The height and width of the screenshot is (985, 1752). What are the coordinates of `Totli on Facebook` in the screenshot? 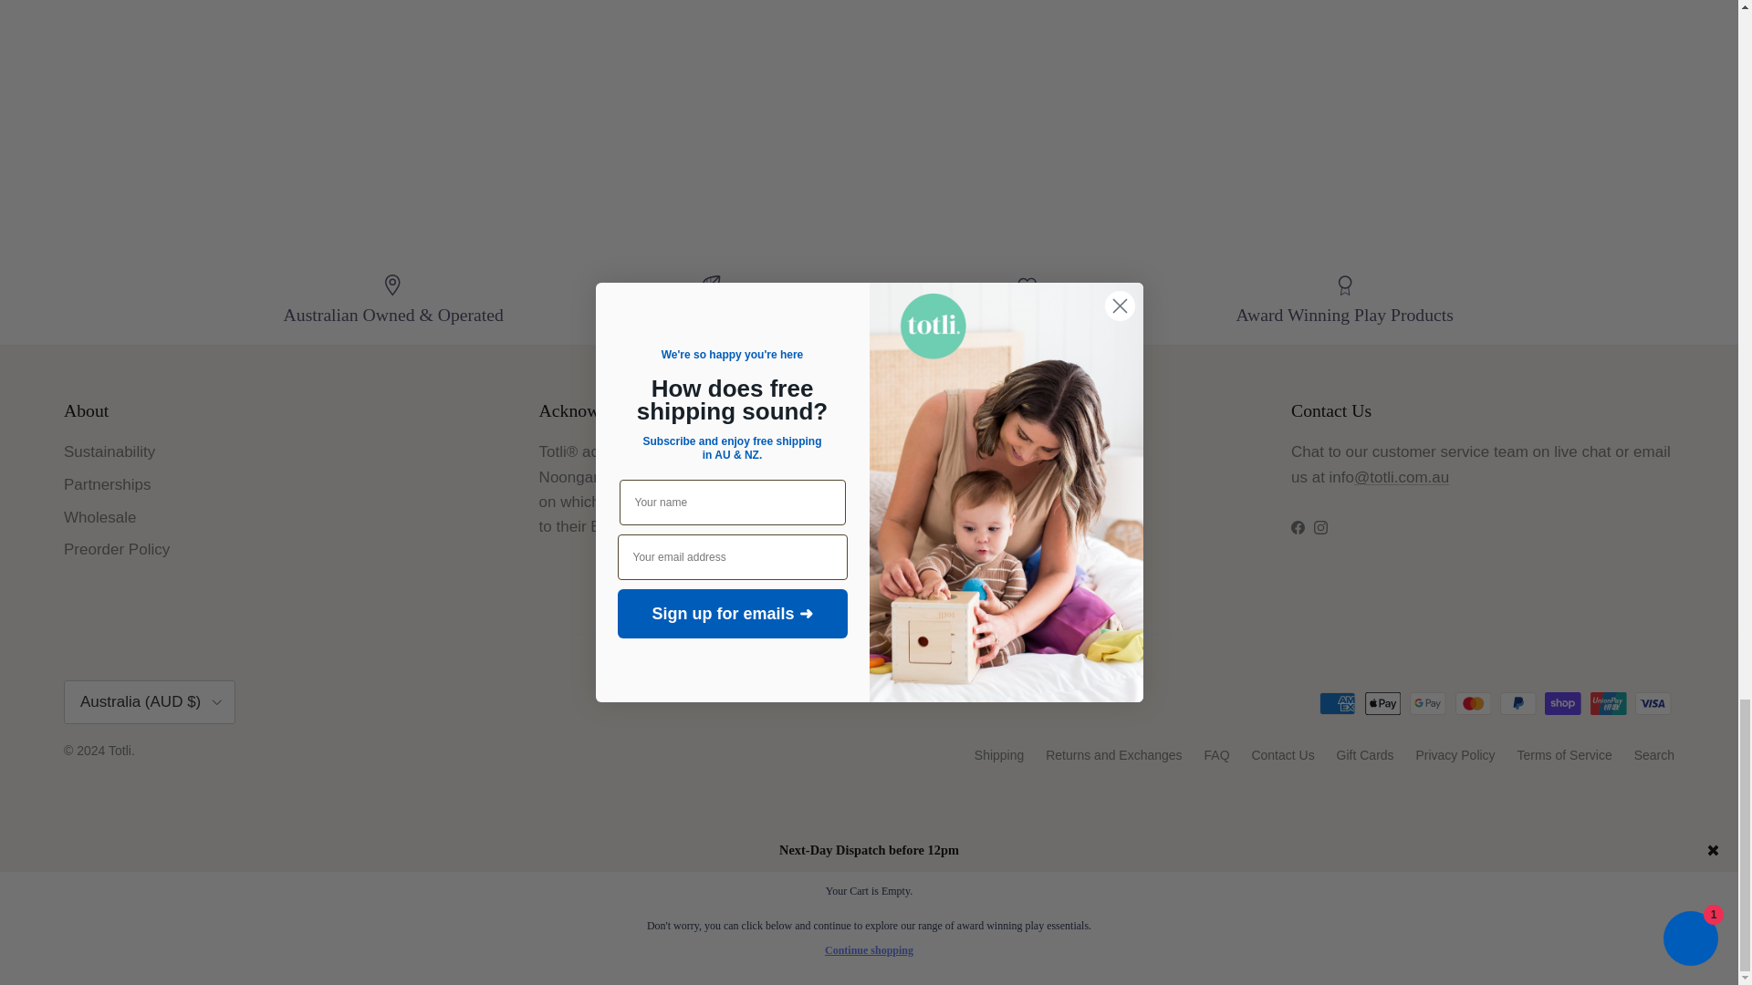 It's located at (1298, 527).